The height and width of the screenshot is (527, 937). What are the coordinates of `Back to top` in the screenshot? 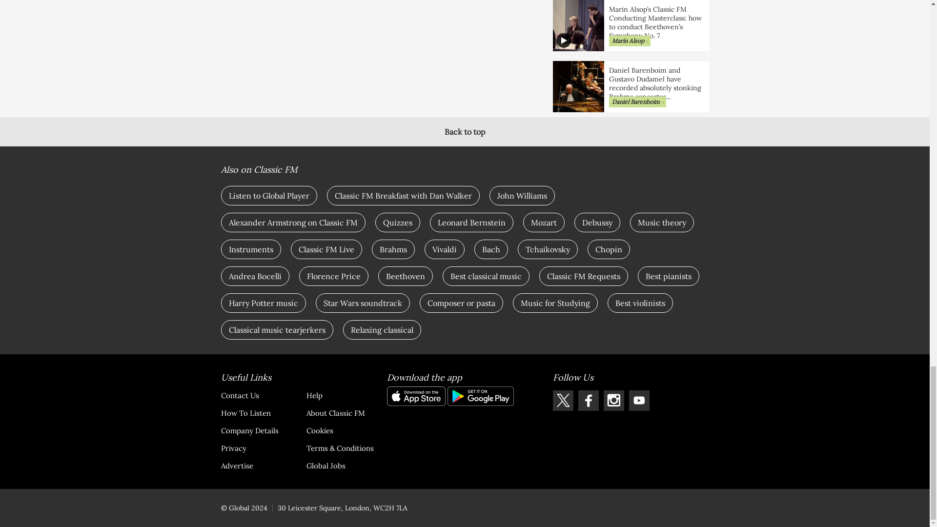 It's located at (465, 132).